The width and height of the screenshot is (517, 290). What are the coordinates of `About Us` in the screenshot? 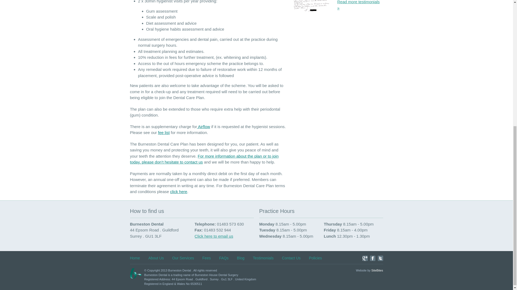 It's located at (156, 258).